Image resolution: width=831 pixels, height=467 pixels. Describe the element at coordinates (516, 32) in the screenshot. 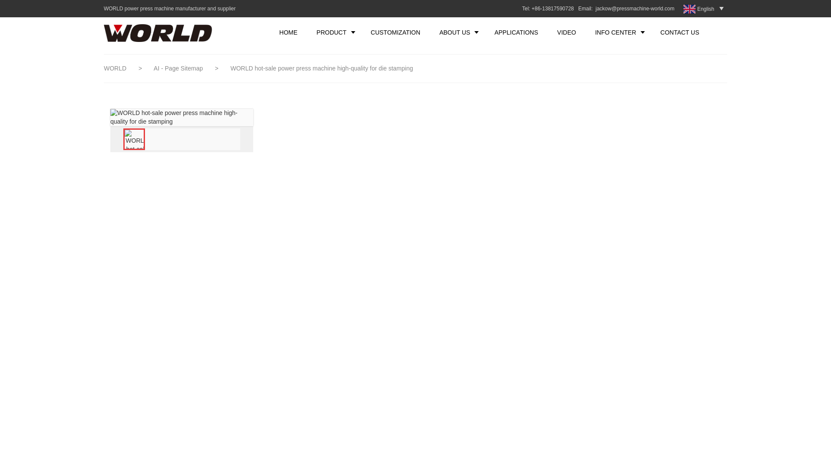

I see `APPLICATIONS` at that location.